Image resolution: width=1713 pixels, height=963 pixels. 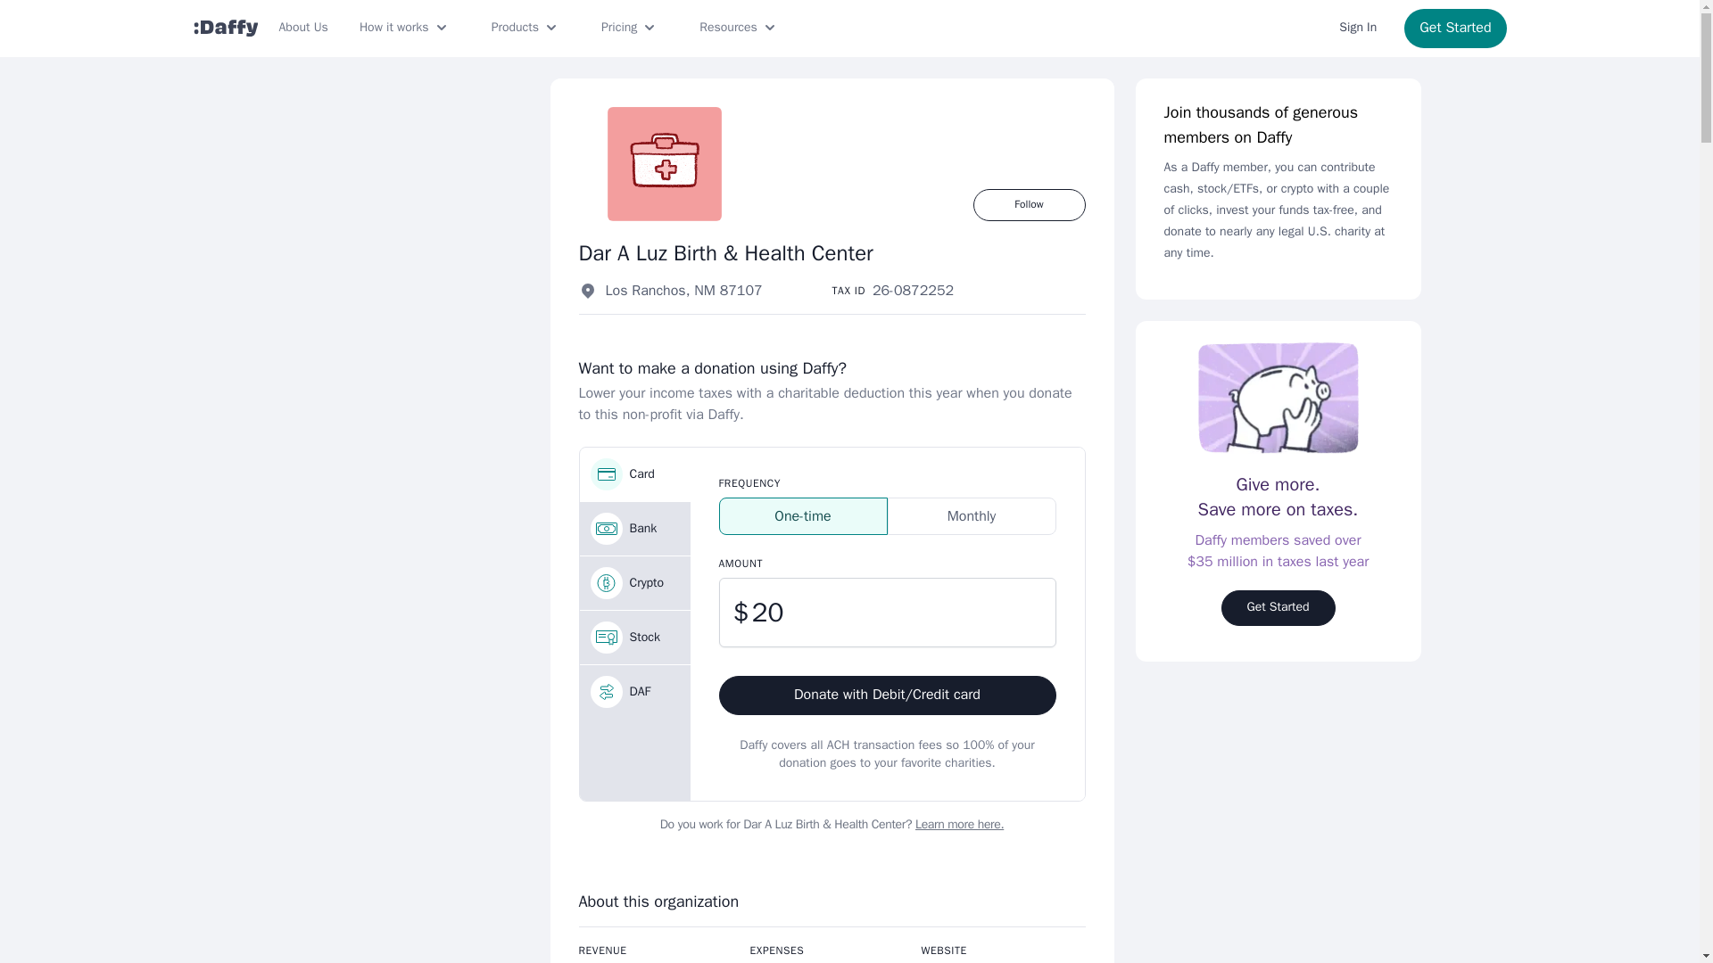 I want to click on Products, so click(x=525, y=28).